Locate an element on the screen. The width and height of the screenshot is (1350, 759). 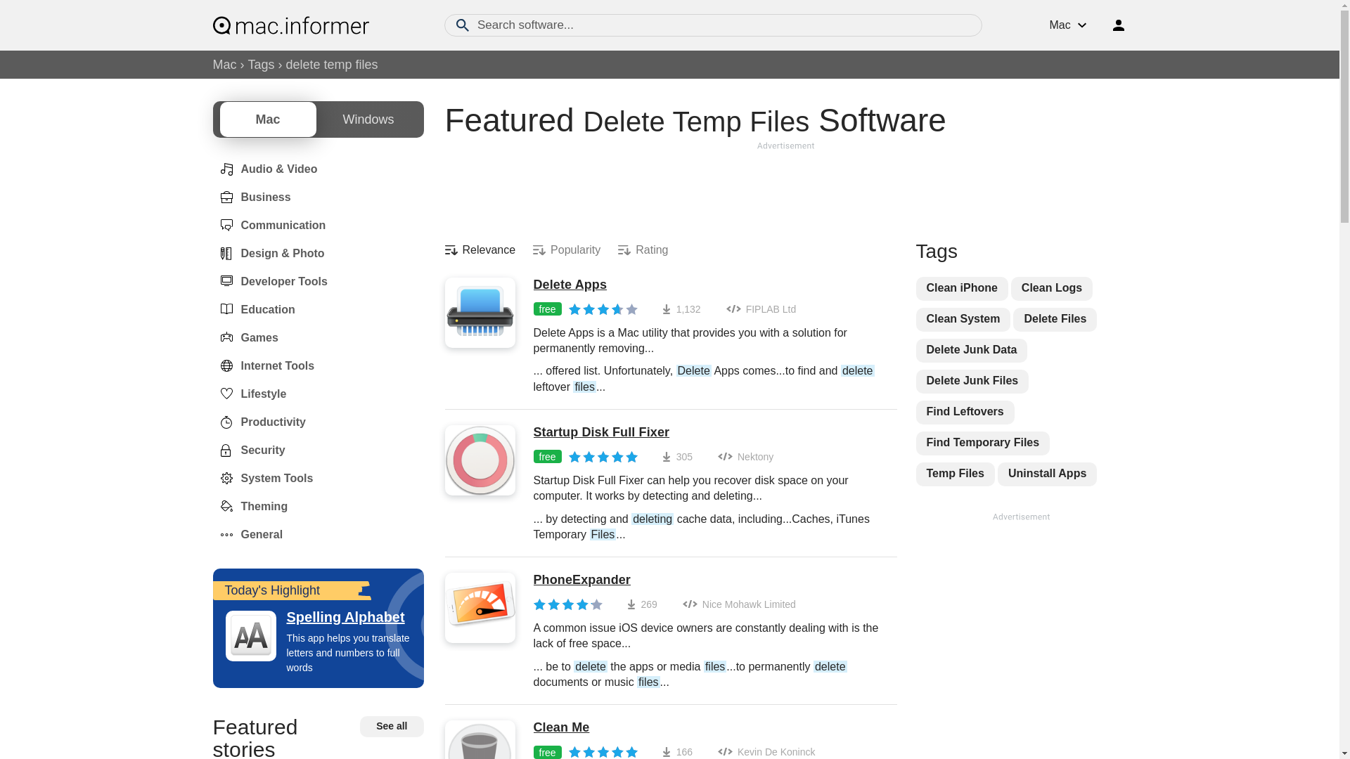
Internet Tools is located at coordinates (263, 365).